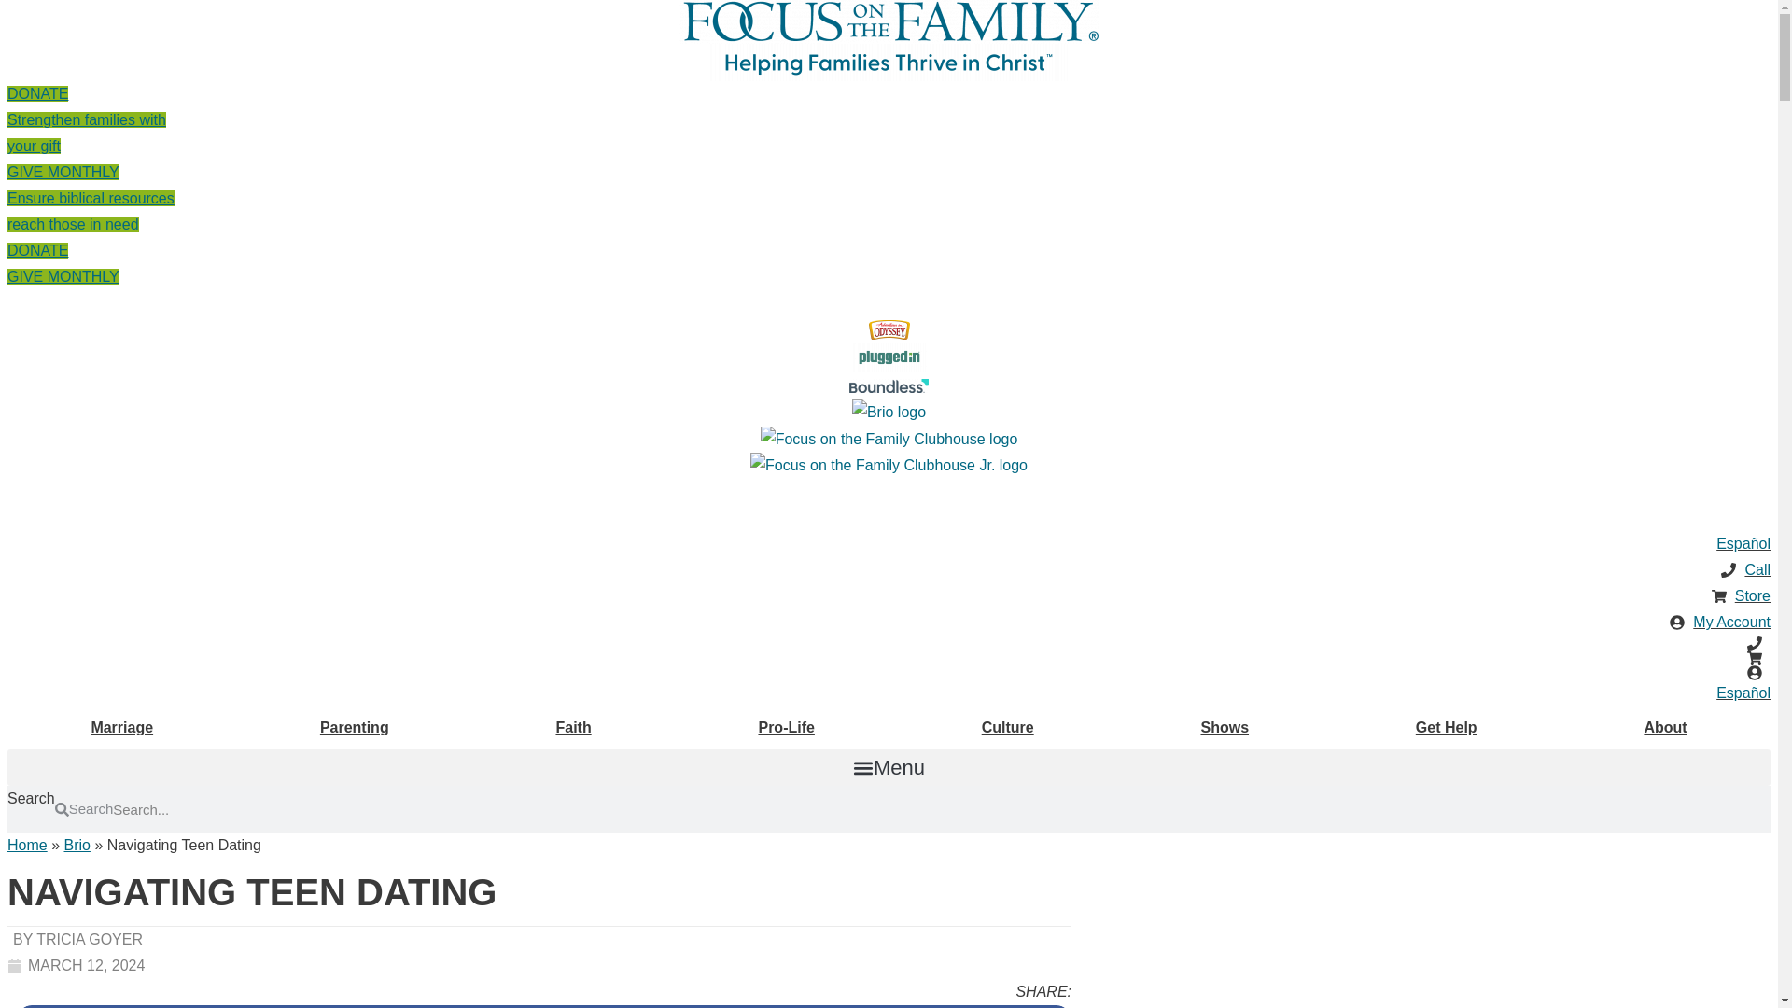 This screenshot has width=1792, height=1008. What do you see at coordinates (86, 119) in the screenshot?
I see `Parenting` at bounding box center [86, 119].